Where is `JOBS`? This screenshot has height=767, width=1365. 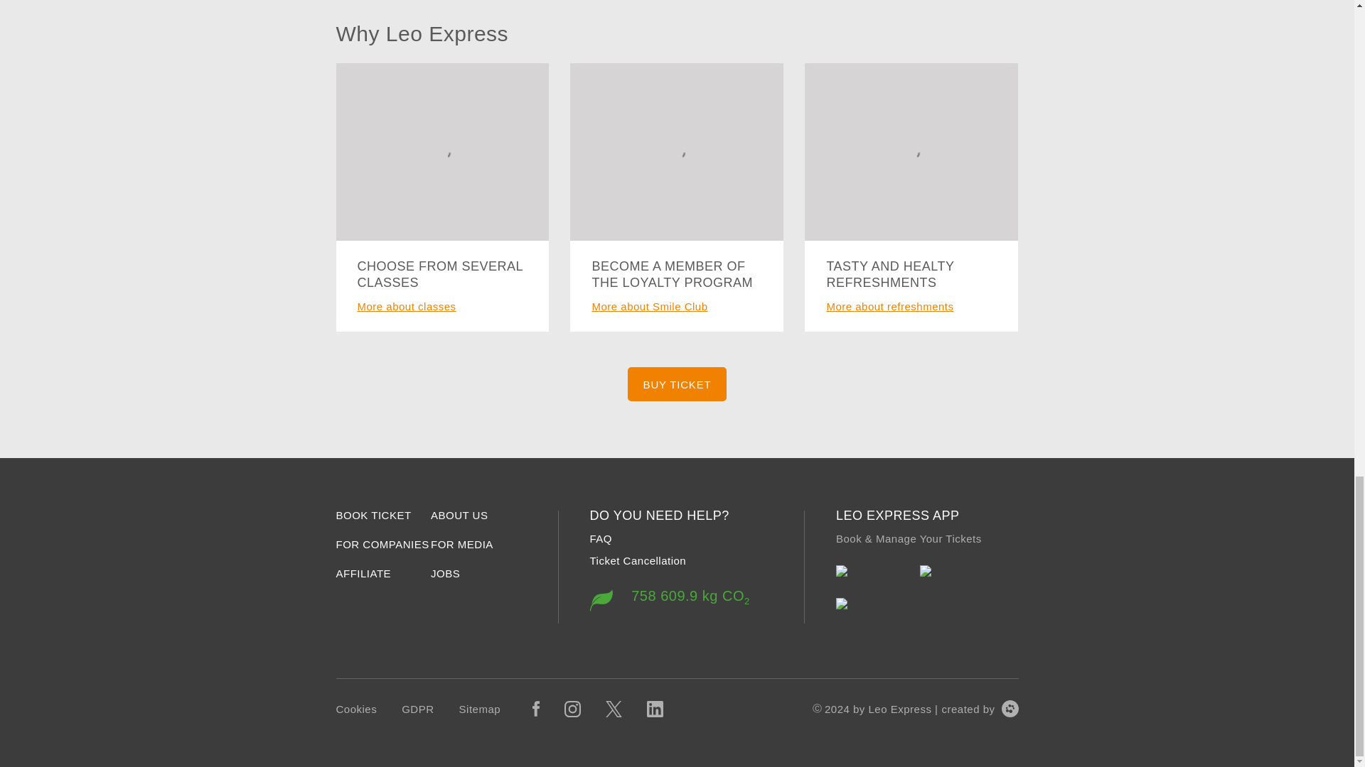 JOBS is located at coordinates (681, 595).